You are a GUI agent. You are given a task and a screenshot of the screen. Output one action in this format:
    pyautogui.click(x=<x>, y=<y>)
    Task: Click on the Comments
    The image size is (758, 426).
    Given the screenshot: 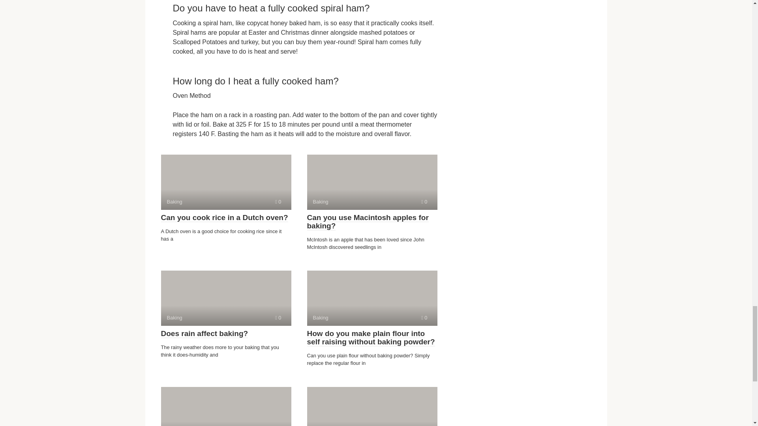 What is the action you would take?
    pyautogui.click(x=368, y=222)
    